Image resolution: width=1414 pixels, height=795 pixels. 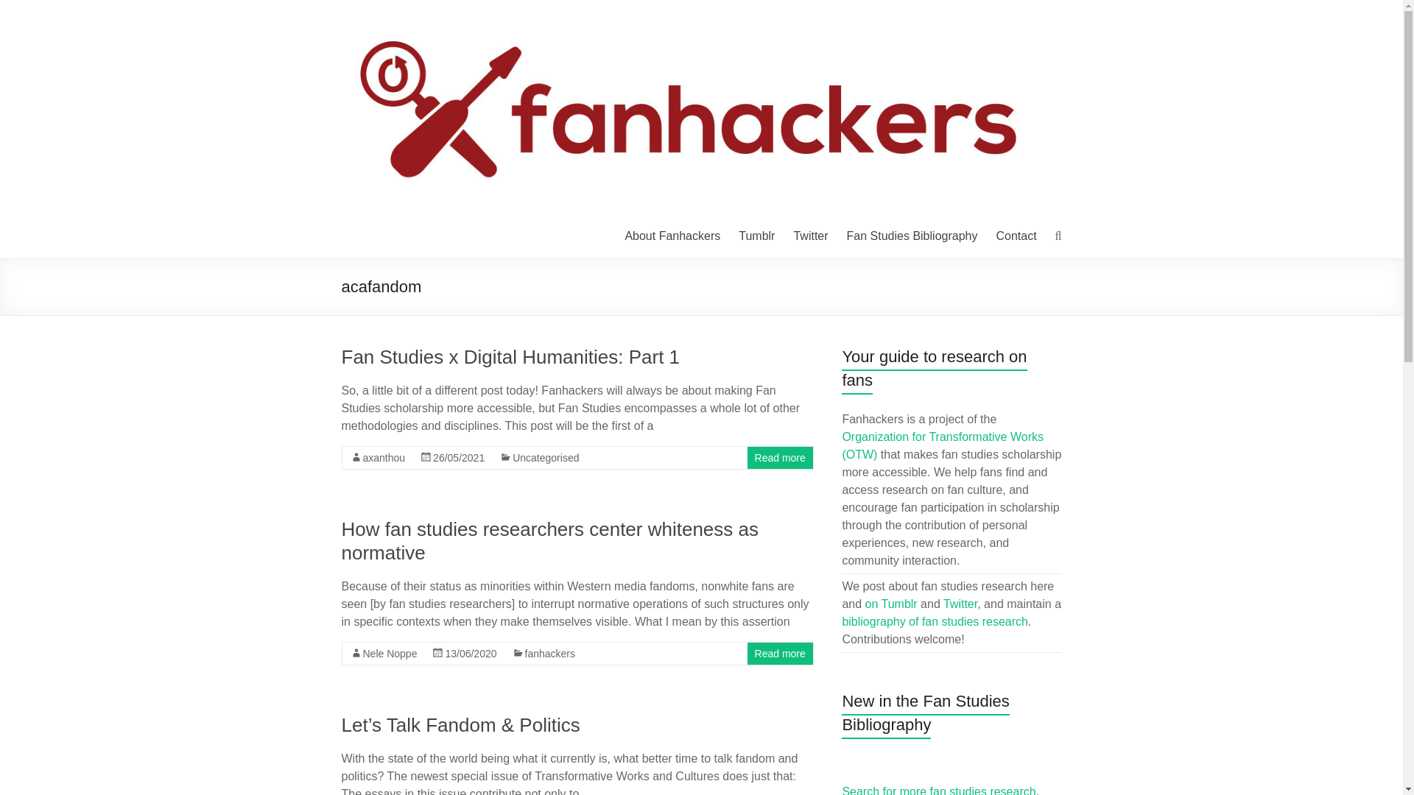 I want to click on About Fanhackers, so click(x=672, y=236).